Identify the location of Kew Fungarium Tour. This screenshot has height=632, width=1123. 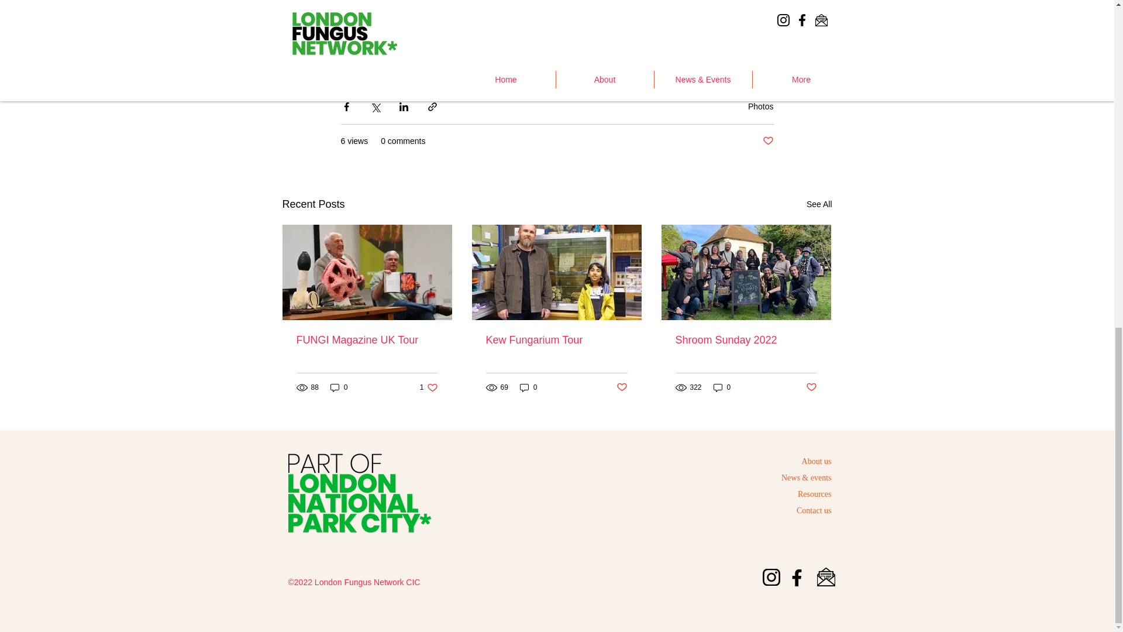
(556, 340).